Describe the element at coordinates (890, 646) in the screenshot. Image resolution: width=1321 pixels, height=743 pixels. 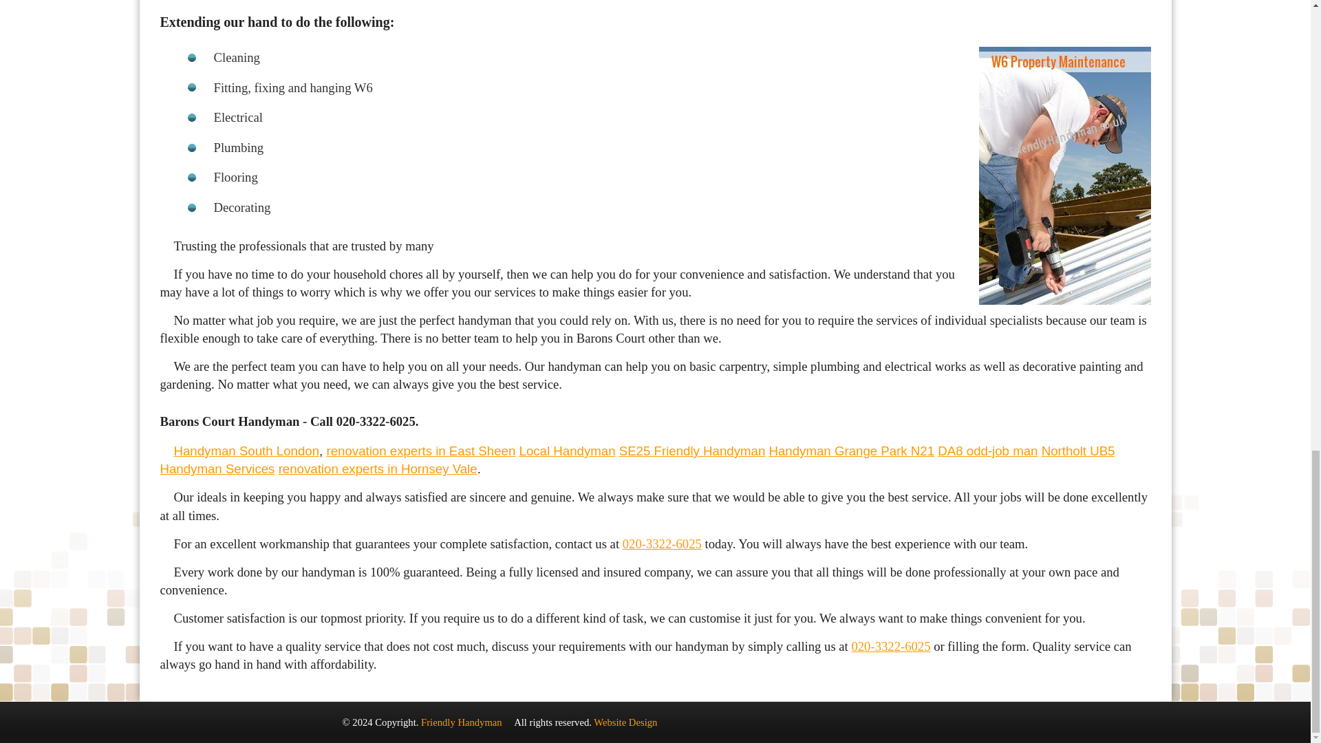
I see `020-3322-6025` at that location.